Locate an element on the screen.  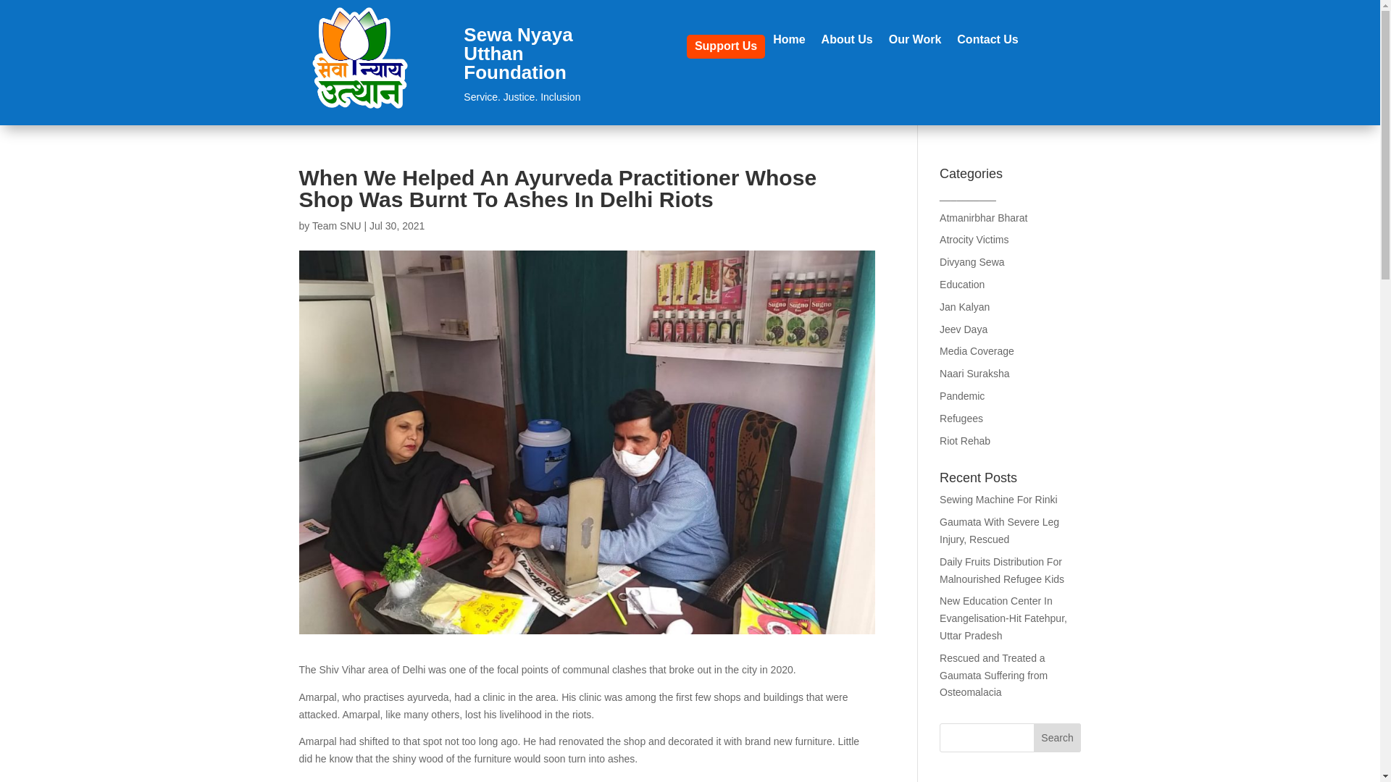
Atrocity Victims is located at coordinates (974, 239).